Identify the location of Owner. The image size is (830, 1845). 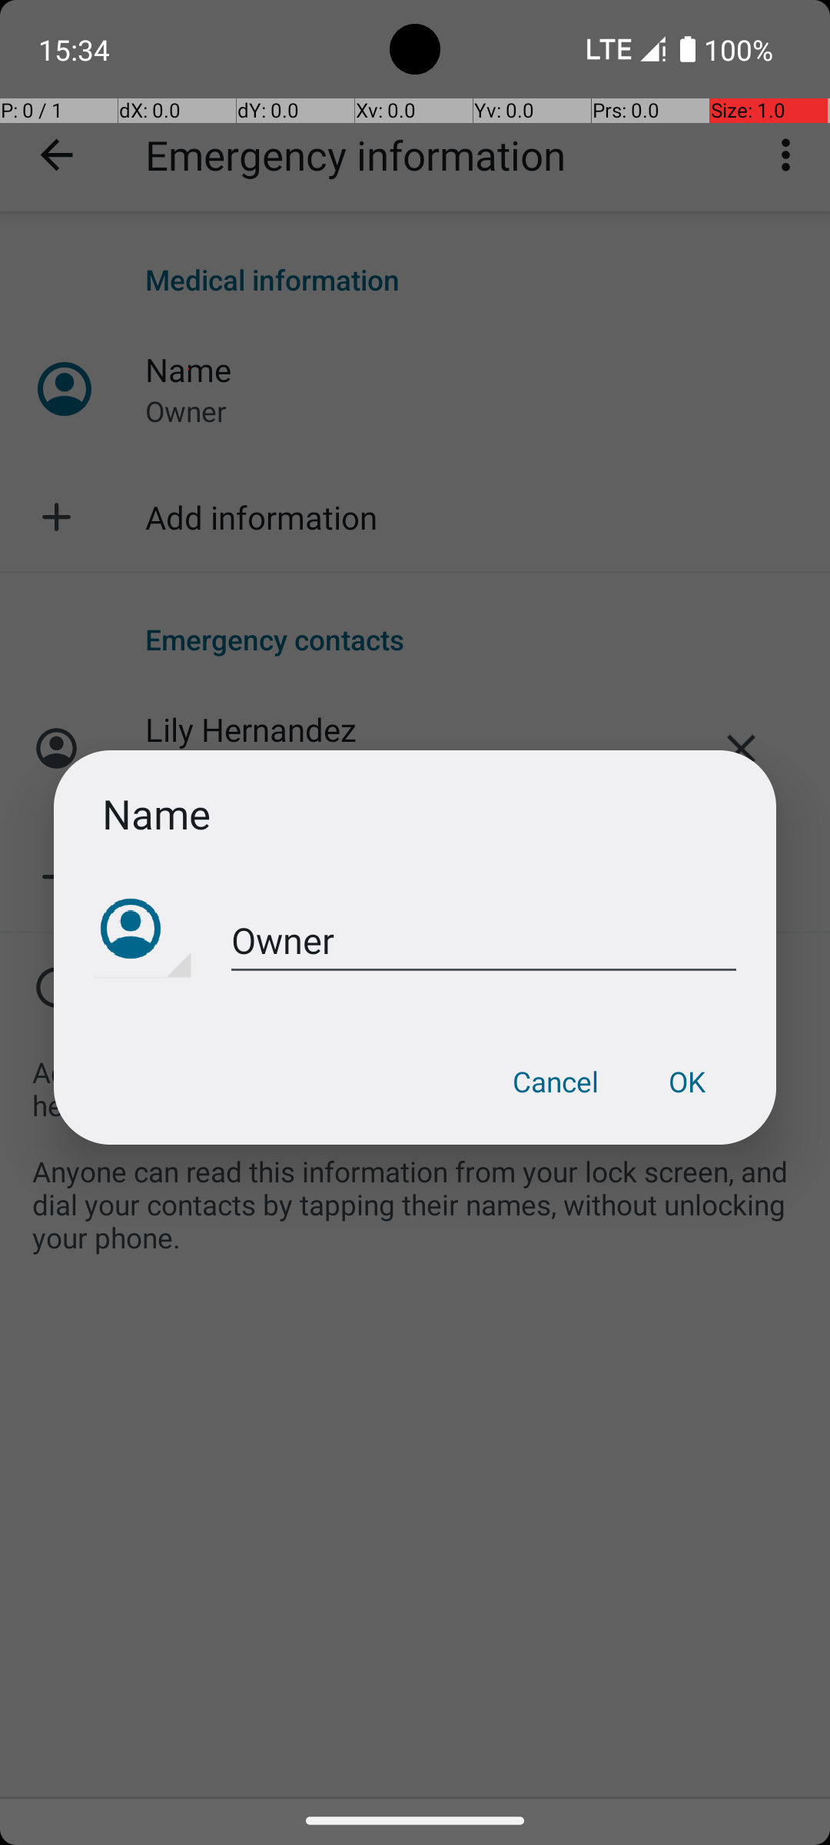
(484, 941).